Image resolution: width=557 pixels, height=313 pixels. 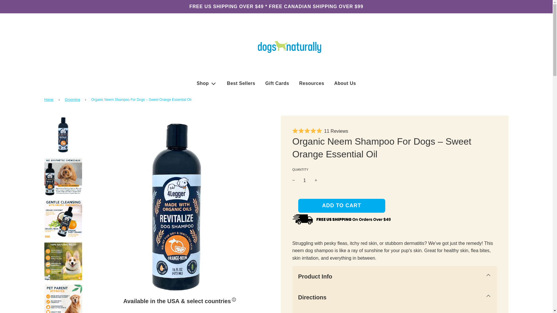 What do you see at coordinates (305, 180) in the screenshot?
I see `1` at bounding box center [305, 180].